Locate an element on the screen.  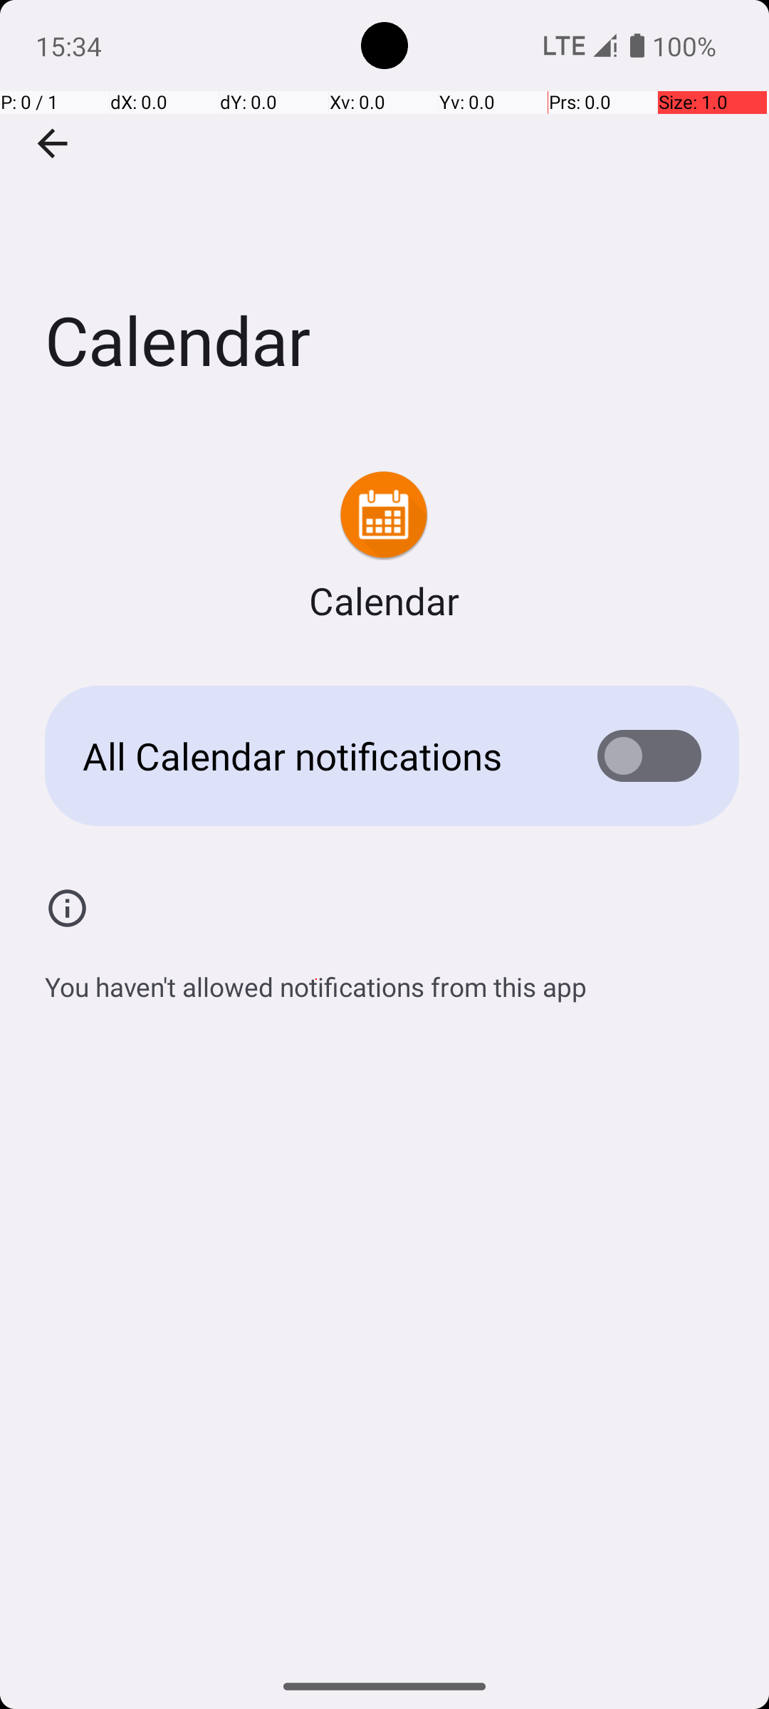
You haven't allowed notifications from this app is located at coordinates (316, 979).